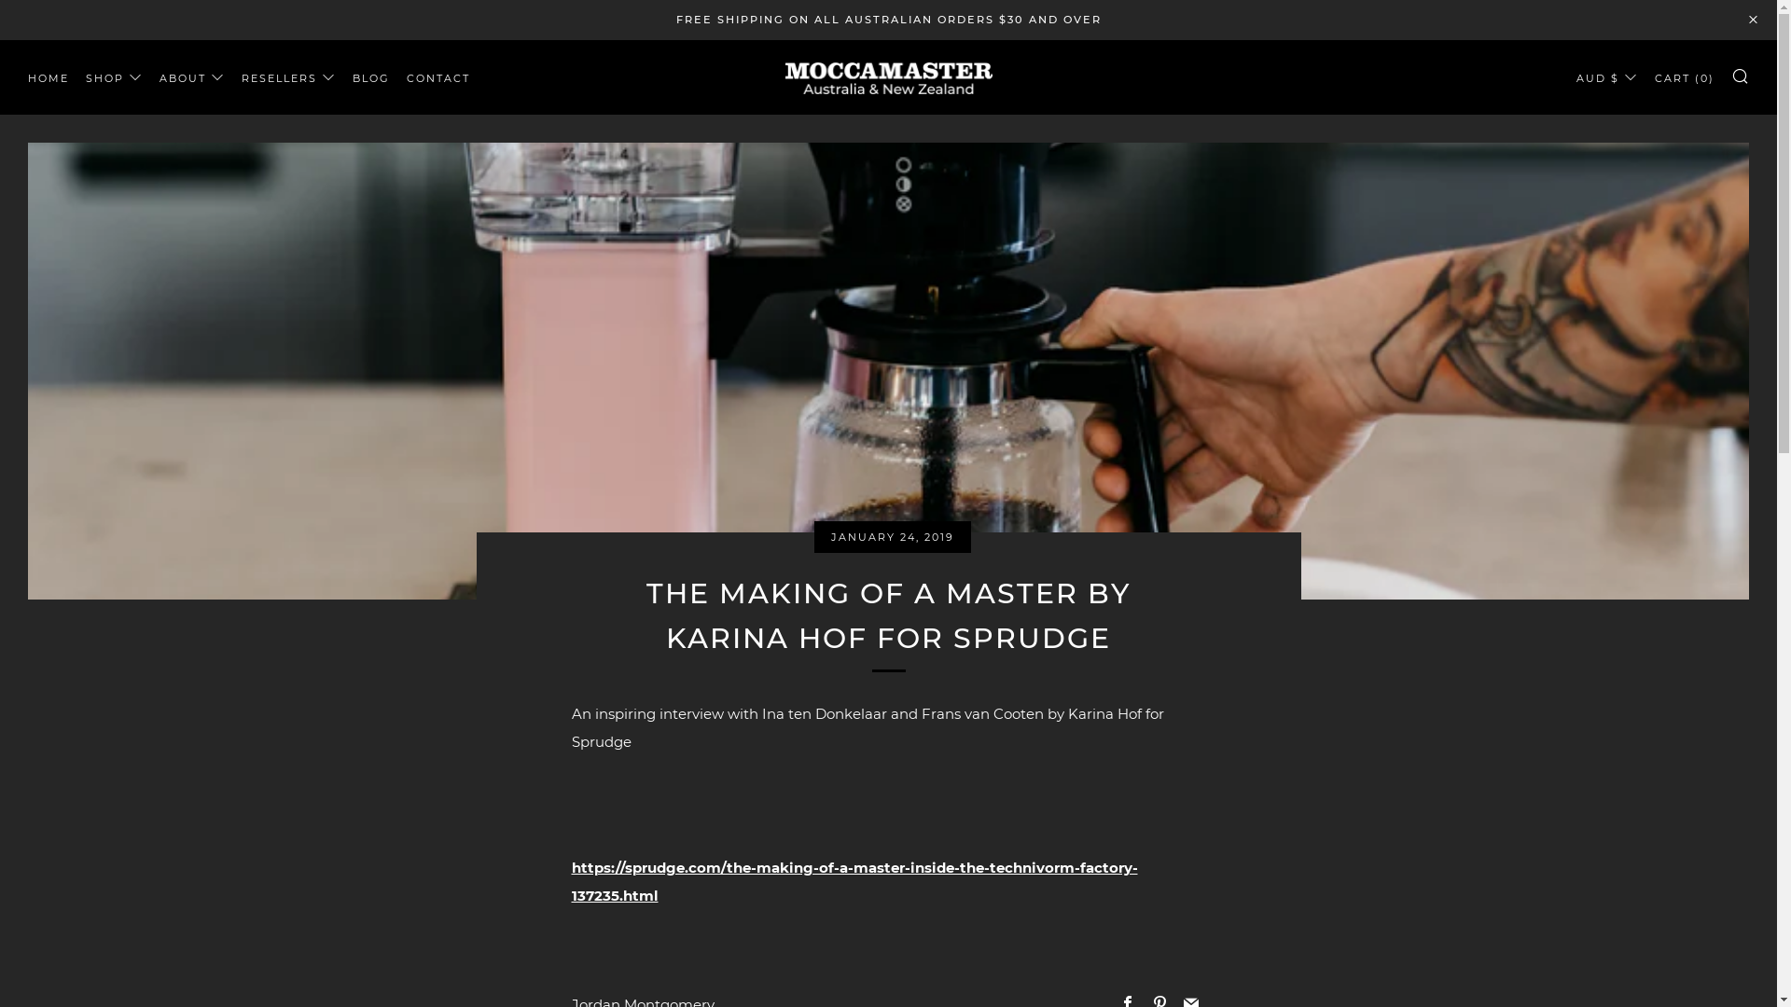 Image resolution: width=1791 pixels, height=1007 pixels. I want to click on AUSTRALIA & NEW ZEALAND, so click(889, 76).